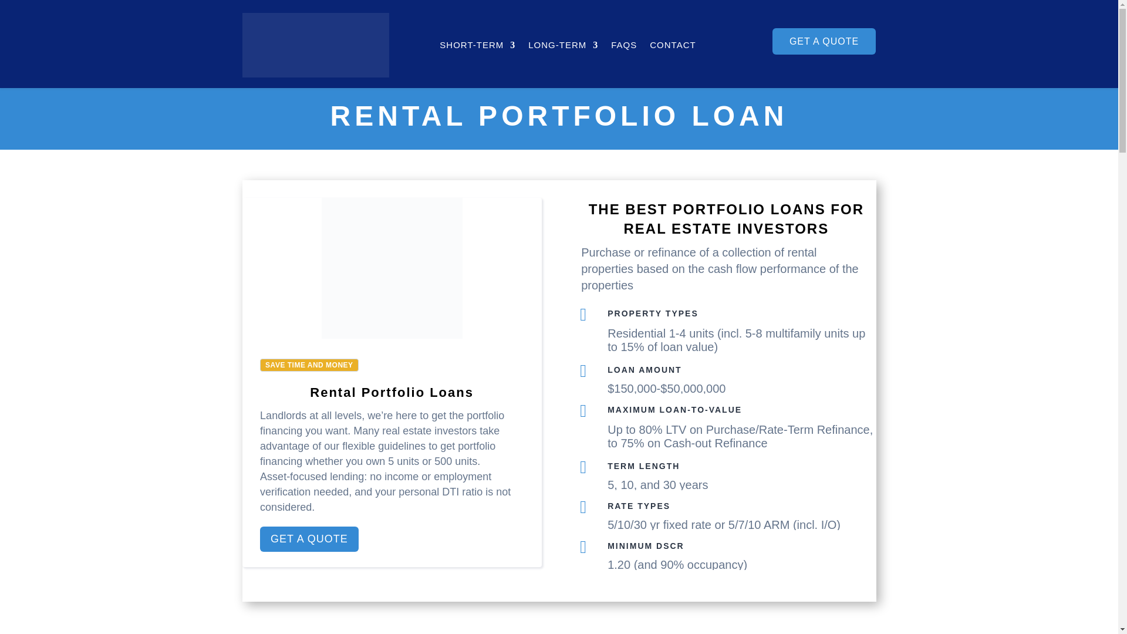 This screenshot has width=1127, height=634. Describe the element at coordinates (309, 365) in the screenshot. I see `SAVE TIME AND MONEY` at that location.